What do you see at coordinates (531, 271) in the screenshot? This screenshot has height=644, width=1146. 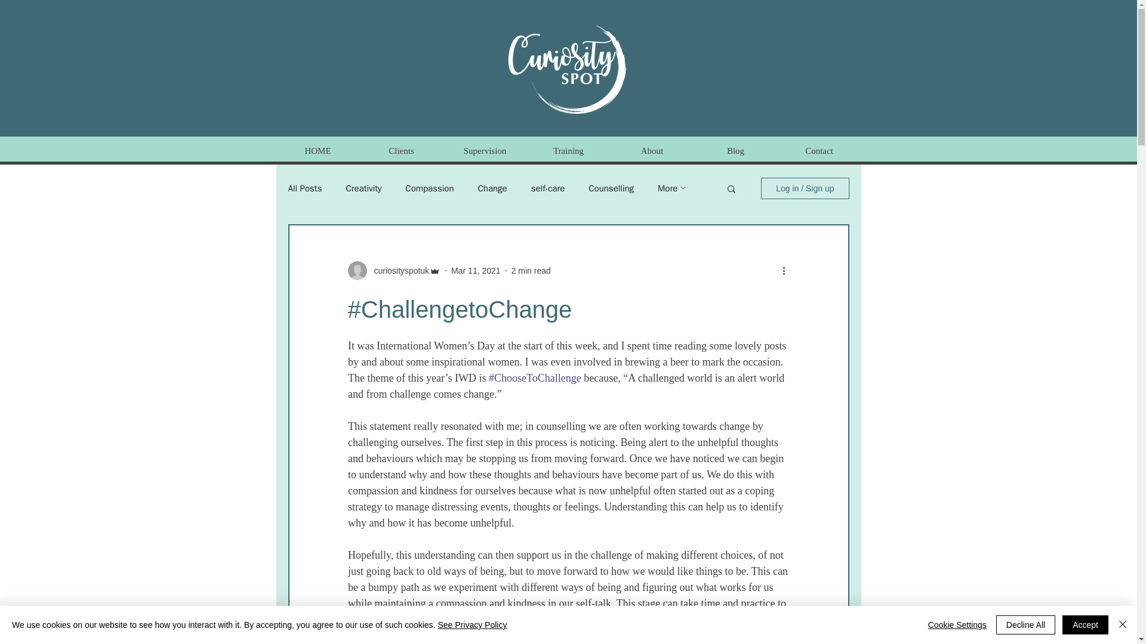 I see `2 min read` at bounding box center [531, 271].